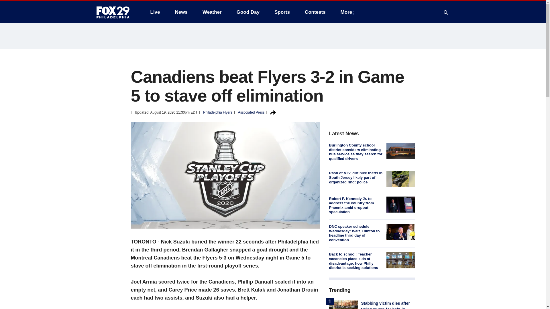 This screenshot has height=309, width=550. What do you see at coordinates (212, 12) in the screenshot?
I see `Weather` at bounding box center [212, 12].